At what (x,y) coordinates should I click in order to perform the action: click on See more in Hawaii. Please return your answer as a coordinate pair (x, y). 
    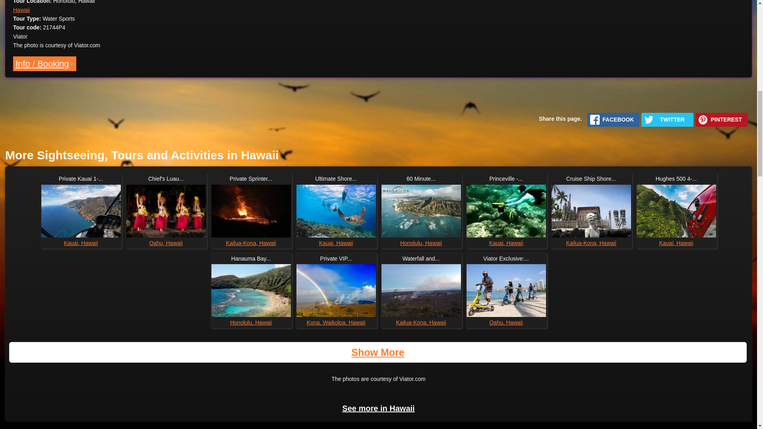
    Looking at the image, I should click on (378, 408).